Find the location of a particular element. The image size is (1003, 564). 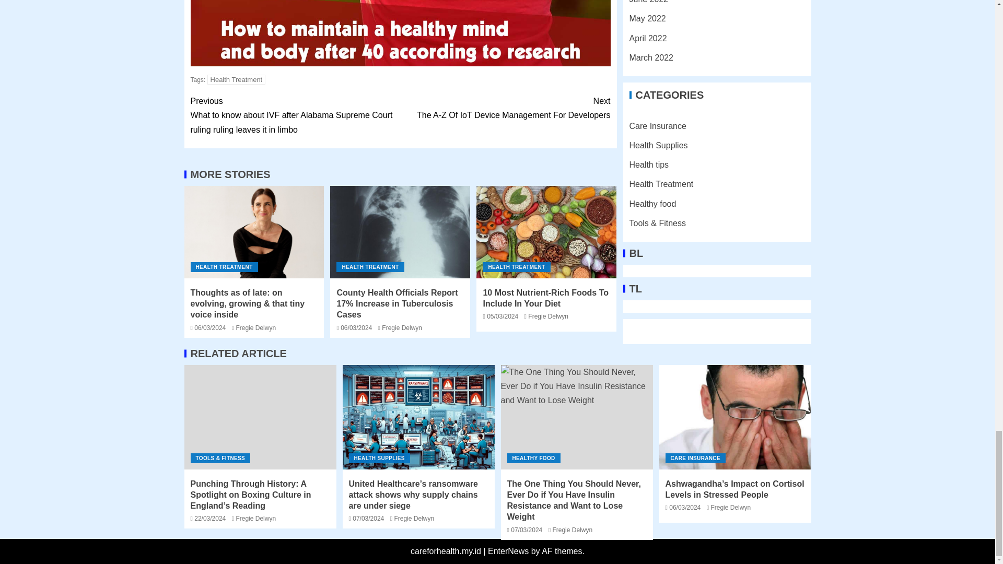

Fregie Delwyn is located at coordinates (256, 328).